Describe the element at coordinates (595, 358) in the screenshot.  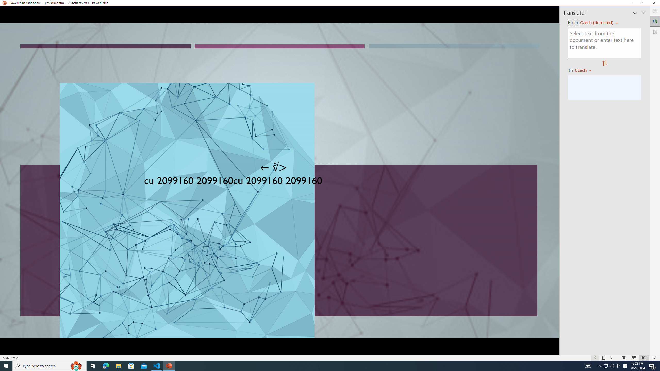
I see `Slide Show Previous On` at that location.